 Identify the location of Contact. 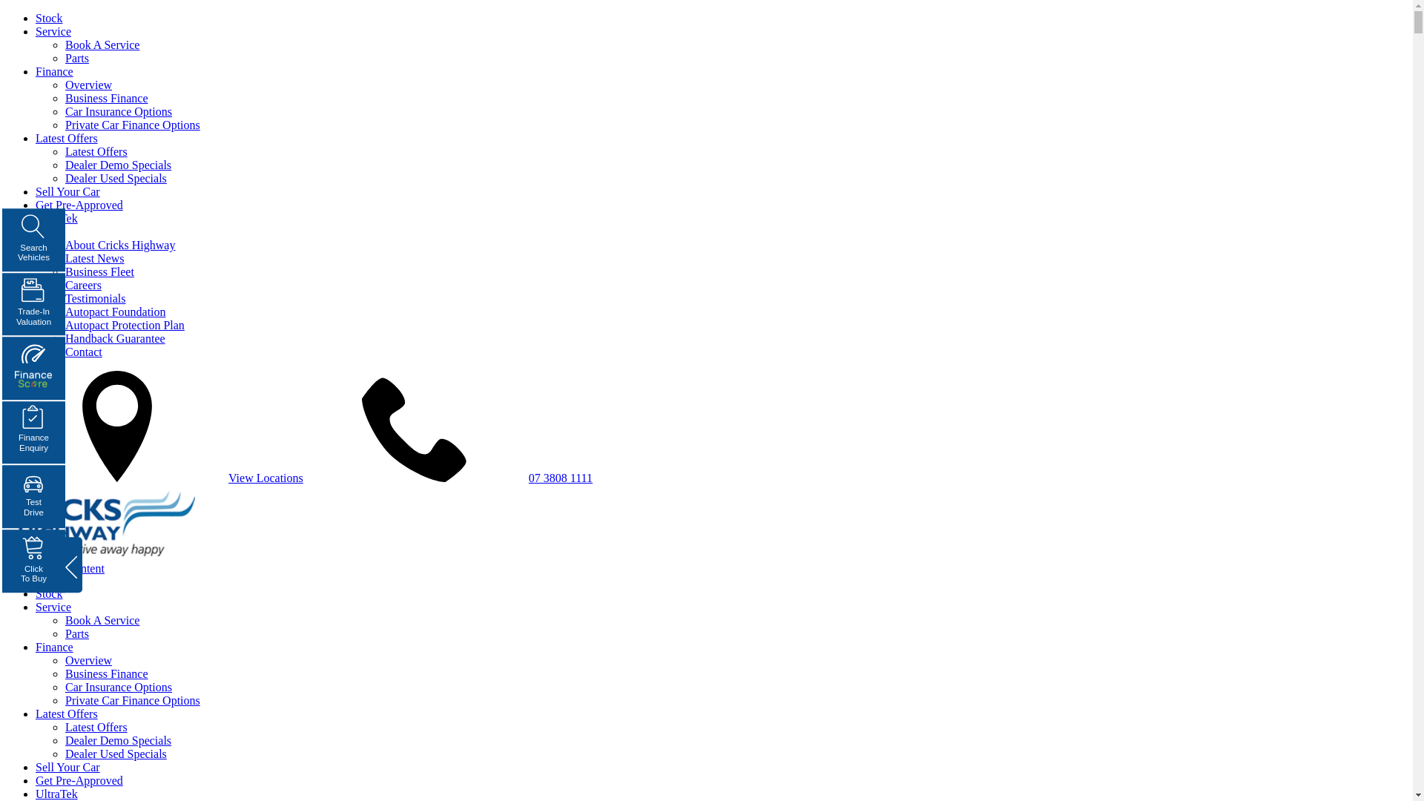
(84, 352).